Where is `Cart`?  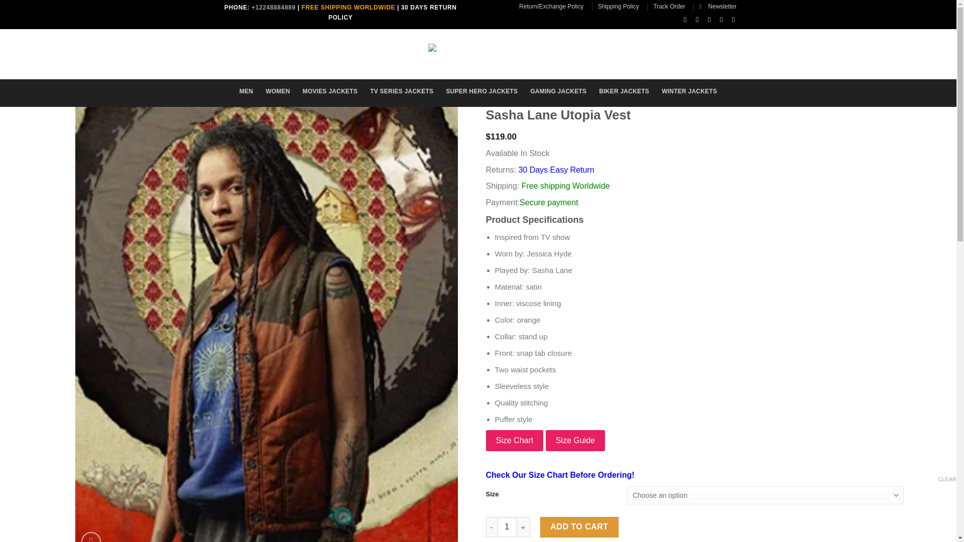
Cart is located at coordinates (710, 52).